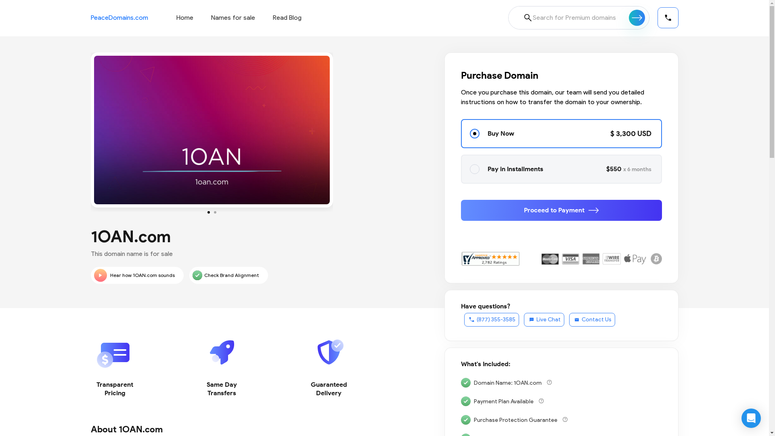 The image size is (775, 436). I want to click on Hear how 1OAN.com sounds, so click(137, 275).